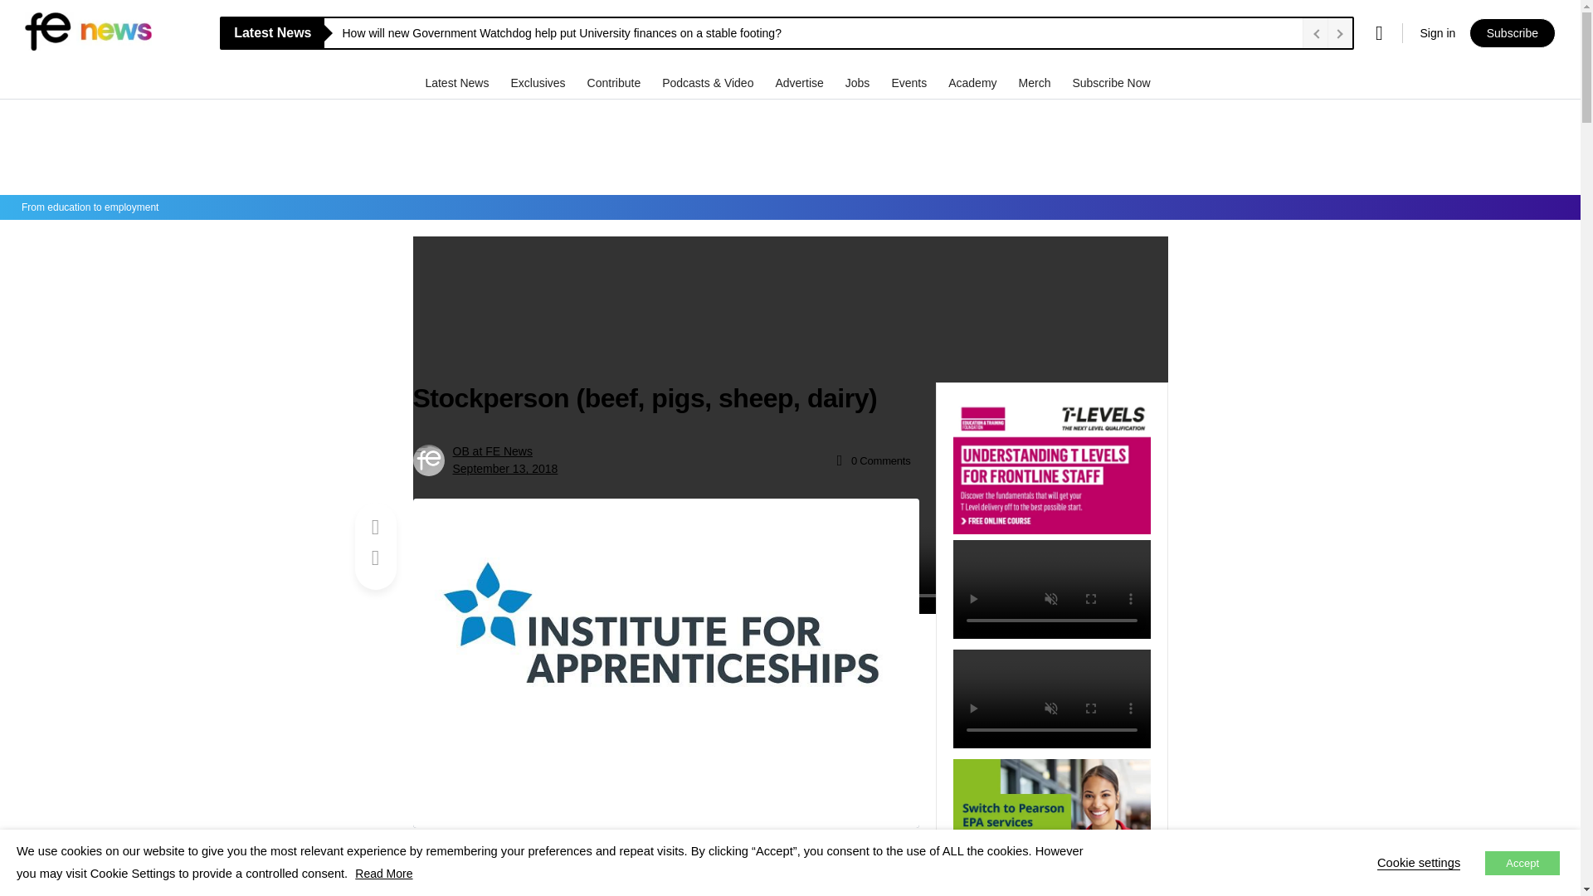 This screenshot has width=1593, height=896. What do you see at coordinates (539, 82) in the screenshot?
I see `Exclusives` at bounding box center [539, 82].